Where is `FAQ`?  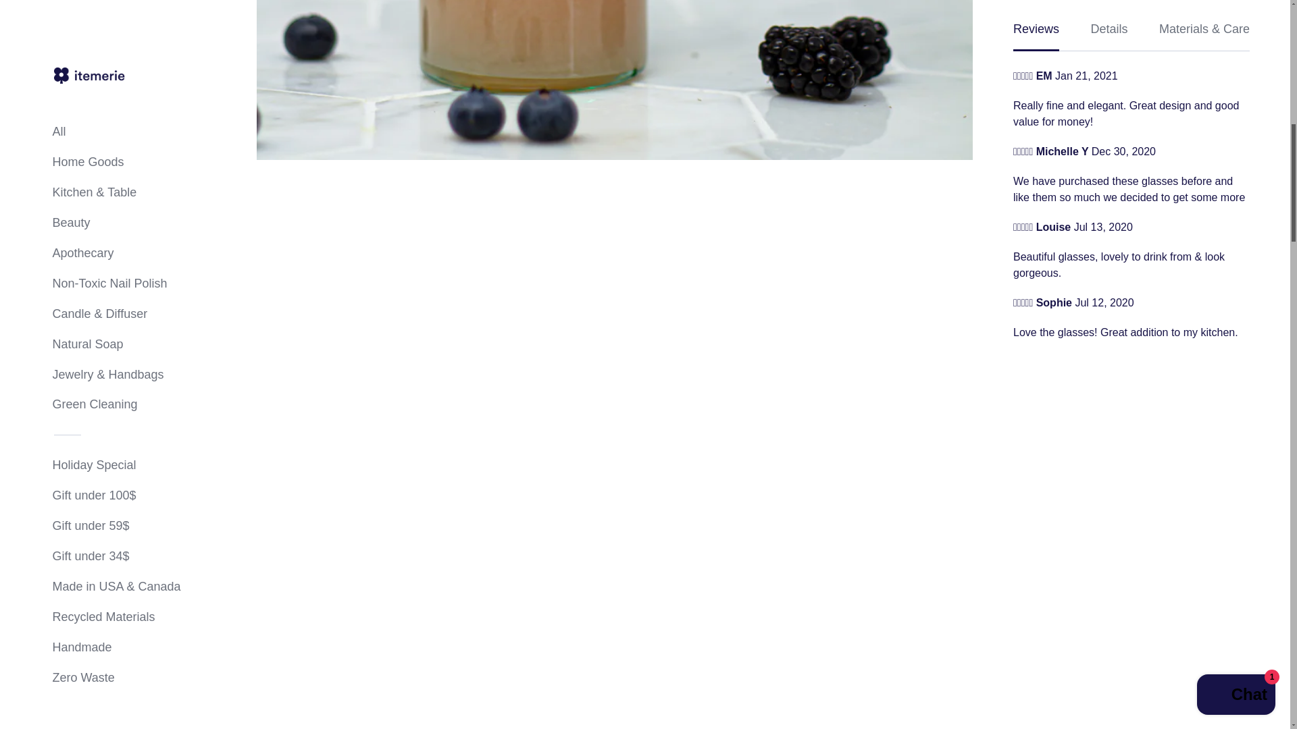
FAQ is located at coordinates (66, 80).